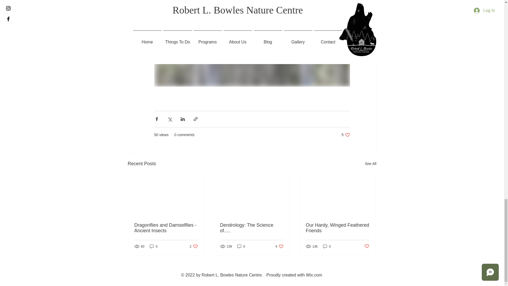 This screenshot has height=286, width=508. What do you see at coordinates (279, 246) in the screenshot?
I see `0` at bounding box center [279, 246].